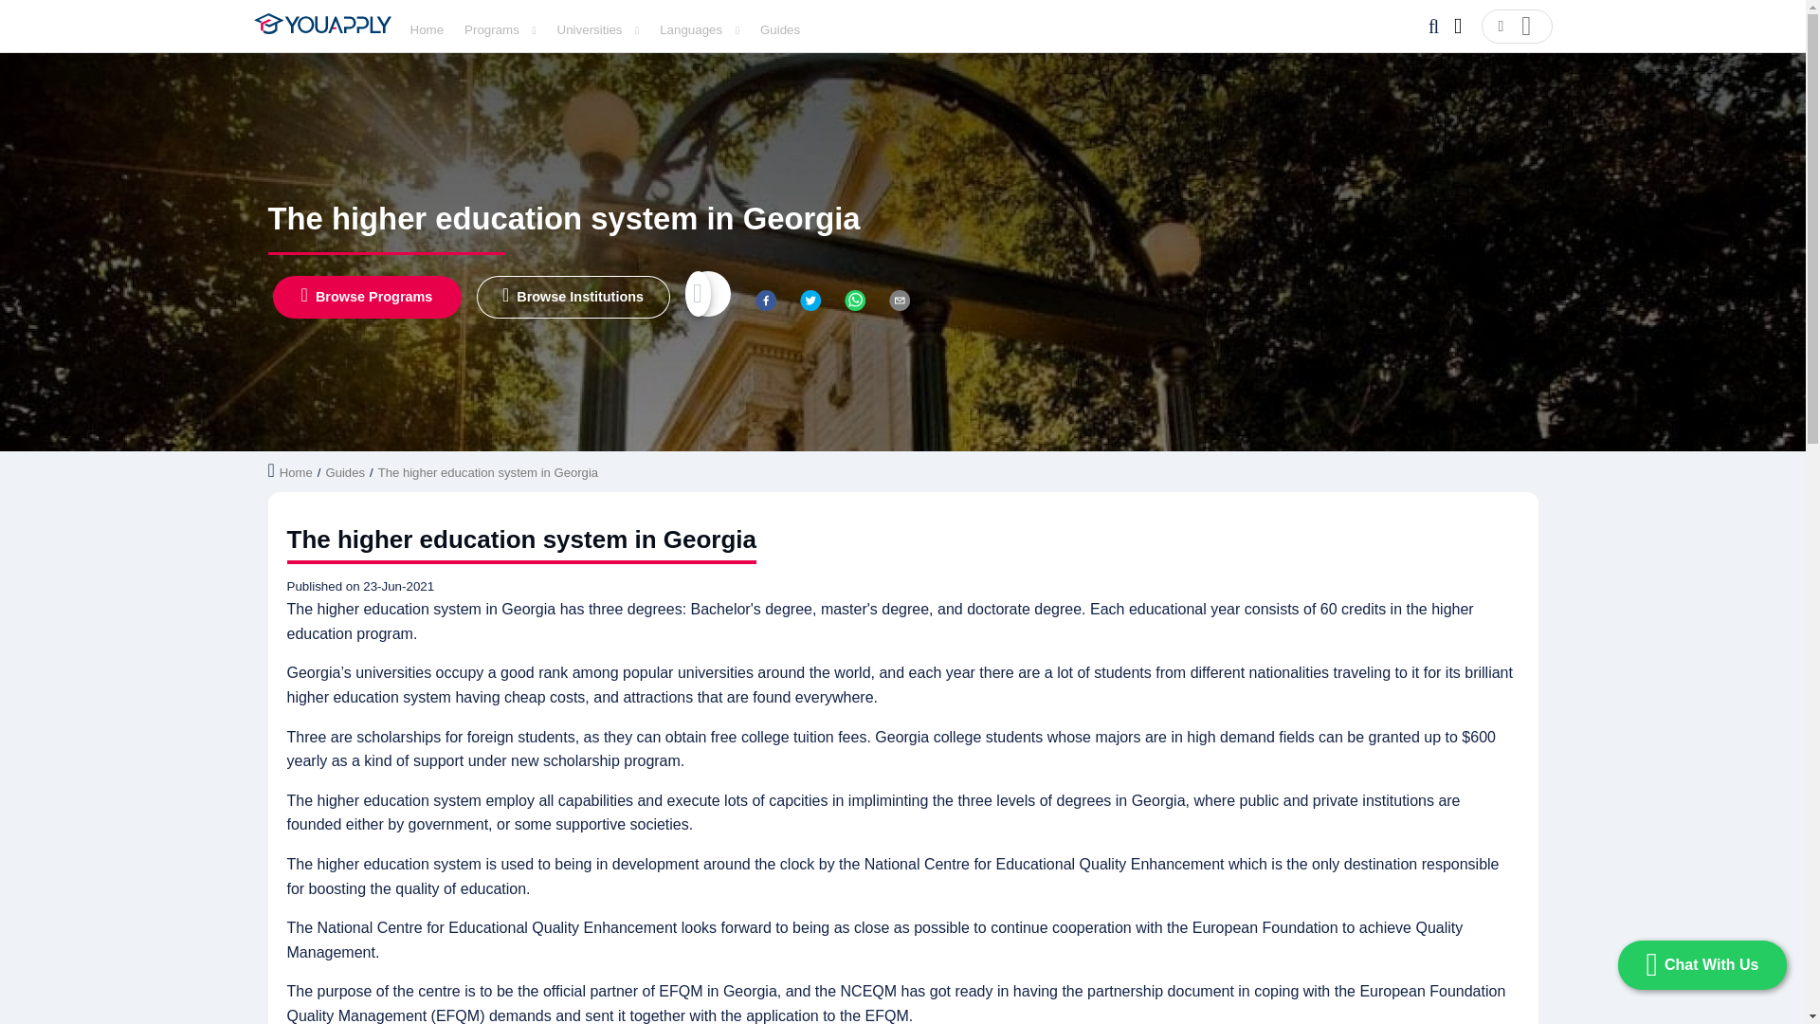  Describe the element at coordinates (368, 296) in the screenshot. I see `  Browse Programs` at that location.